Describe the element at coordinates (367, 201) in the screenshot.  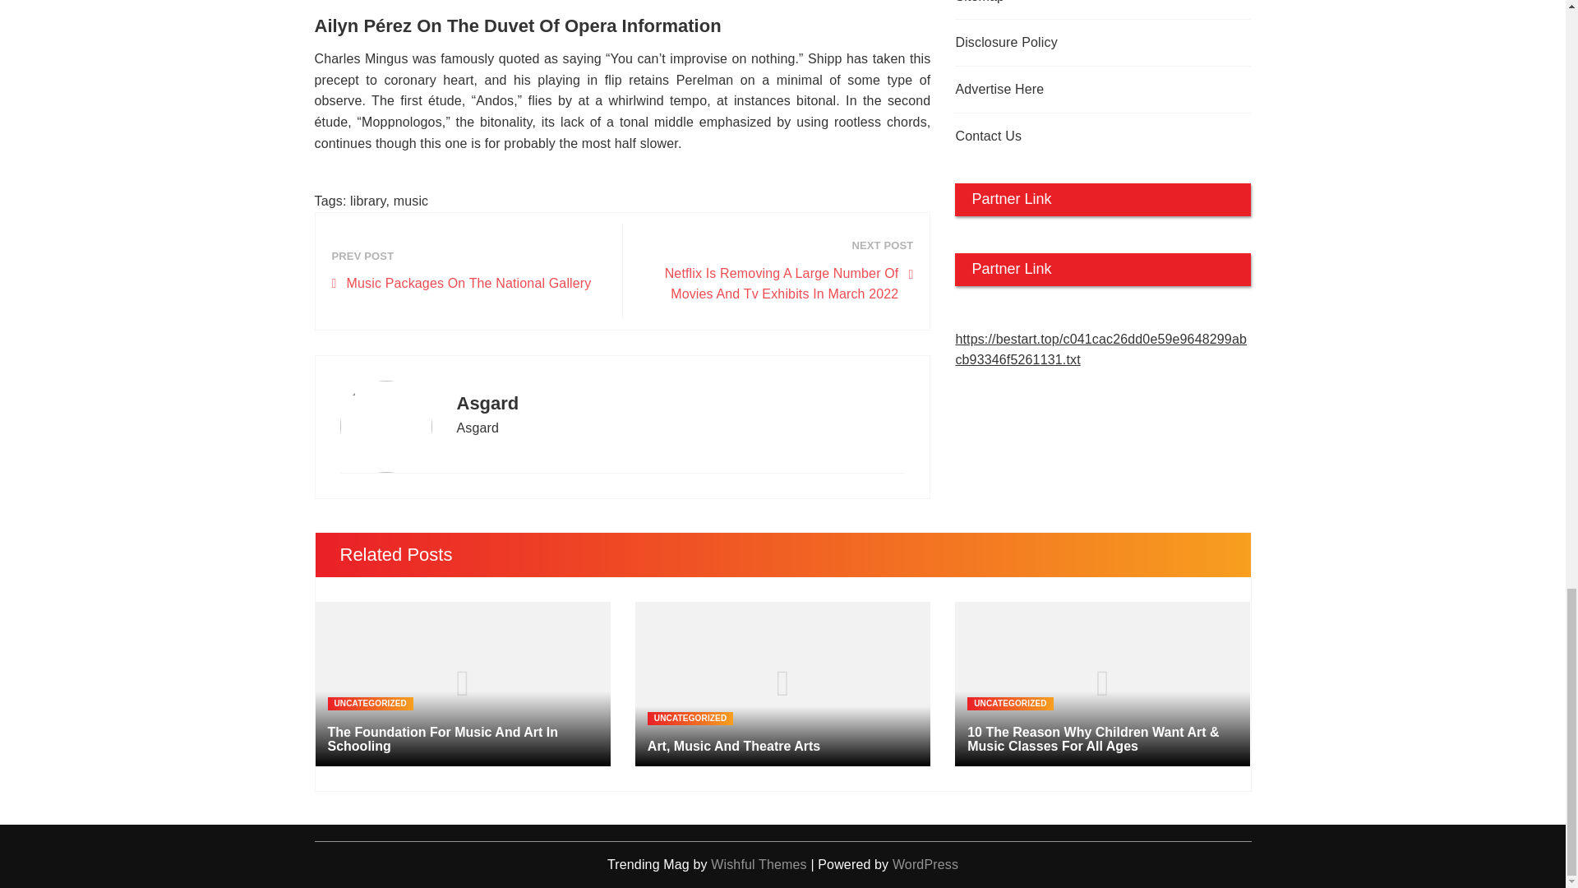
I see `library` at that location.